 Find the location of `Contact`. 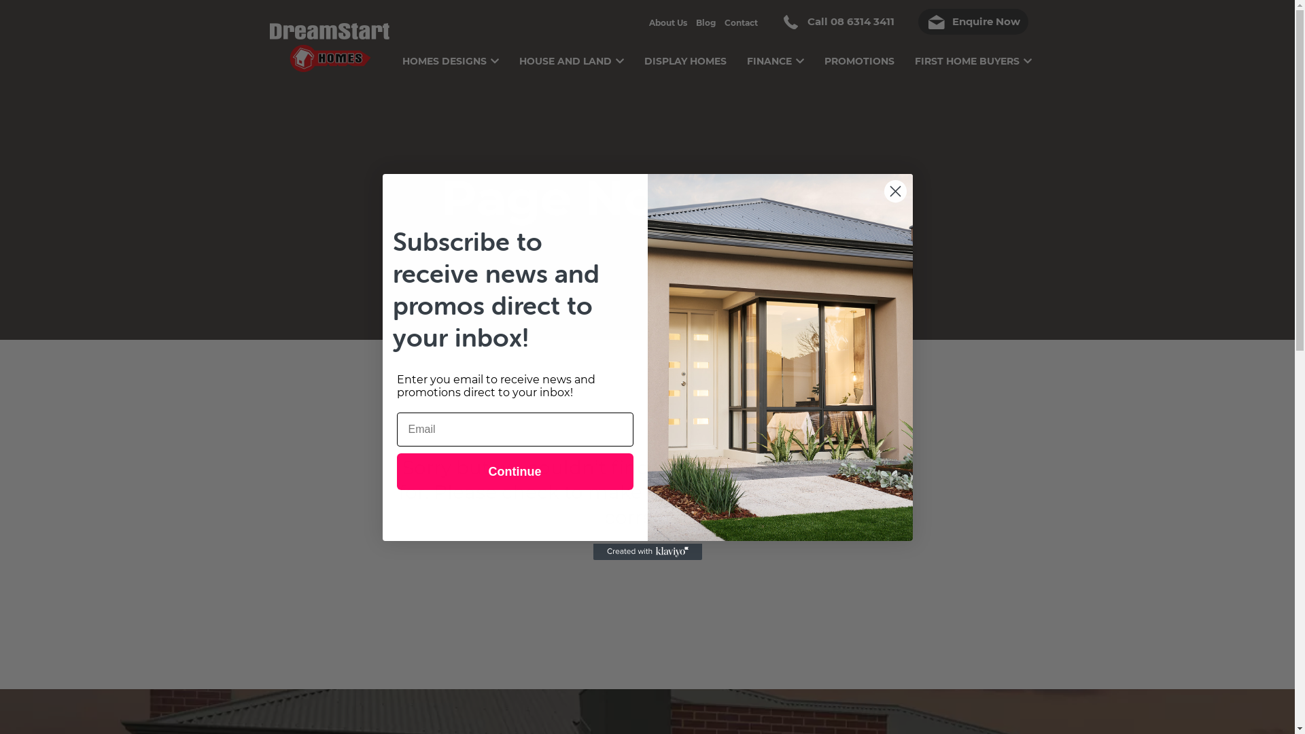

Contact is located at coordinates (741, 23).